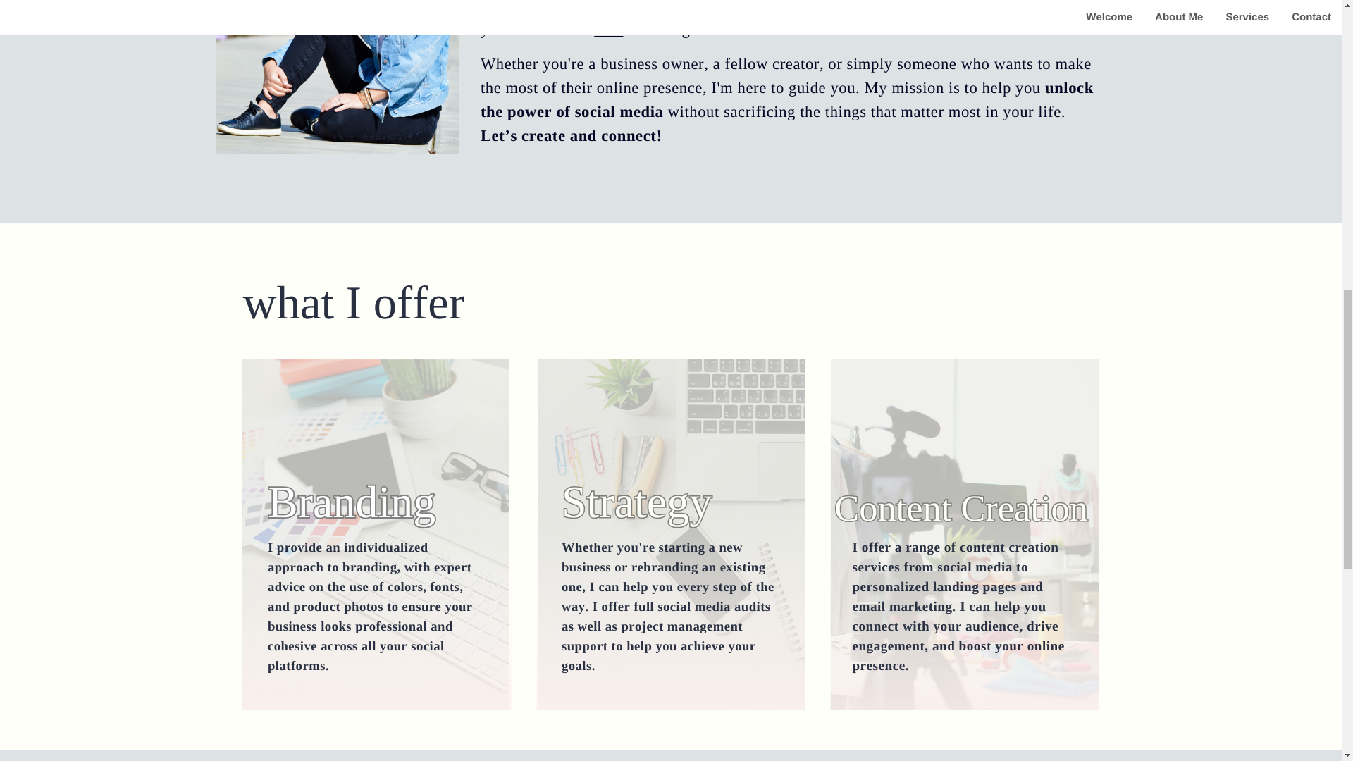 This screenshot has width=1353, height=761. Describe the element at coordinates (607, 28) in the screenshot. I see `here` at that location.